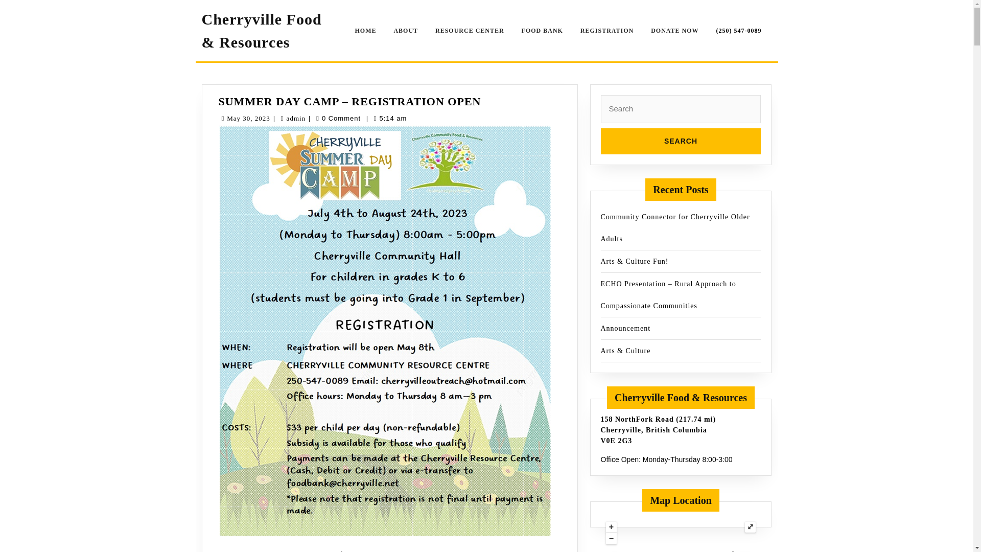 This screenshot has width=981, height=552. I want to click on HOME, so click(384, 252).